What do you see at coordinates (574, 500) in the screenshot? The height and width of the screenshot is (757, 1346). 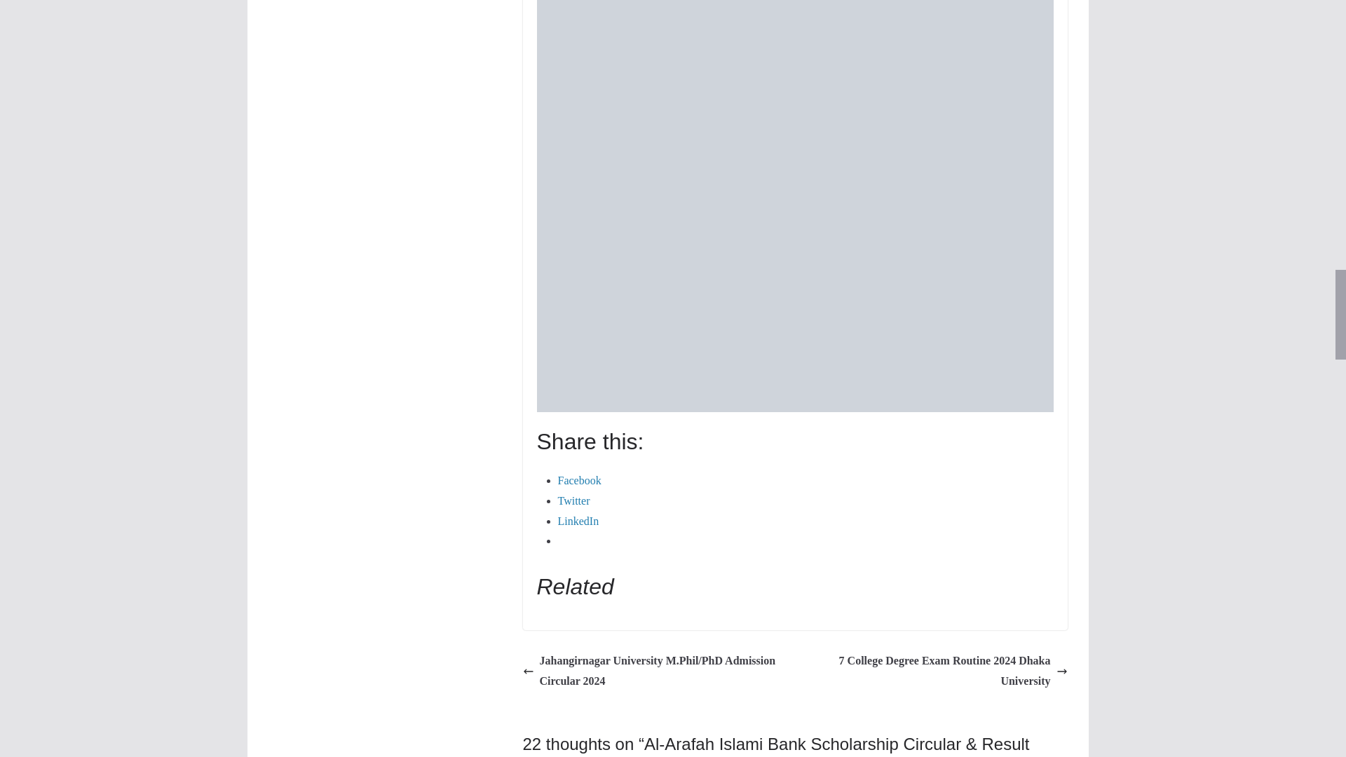 I see `Click to share on Twitter` at bounding box center [574, 500].